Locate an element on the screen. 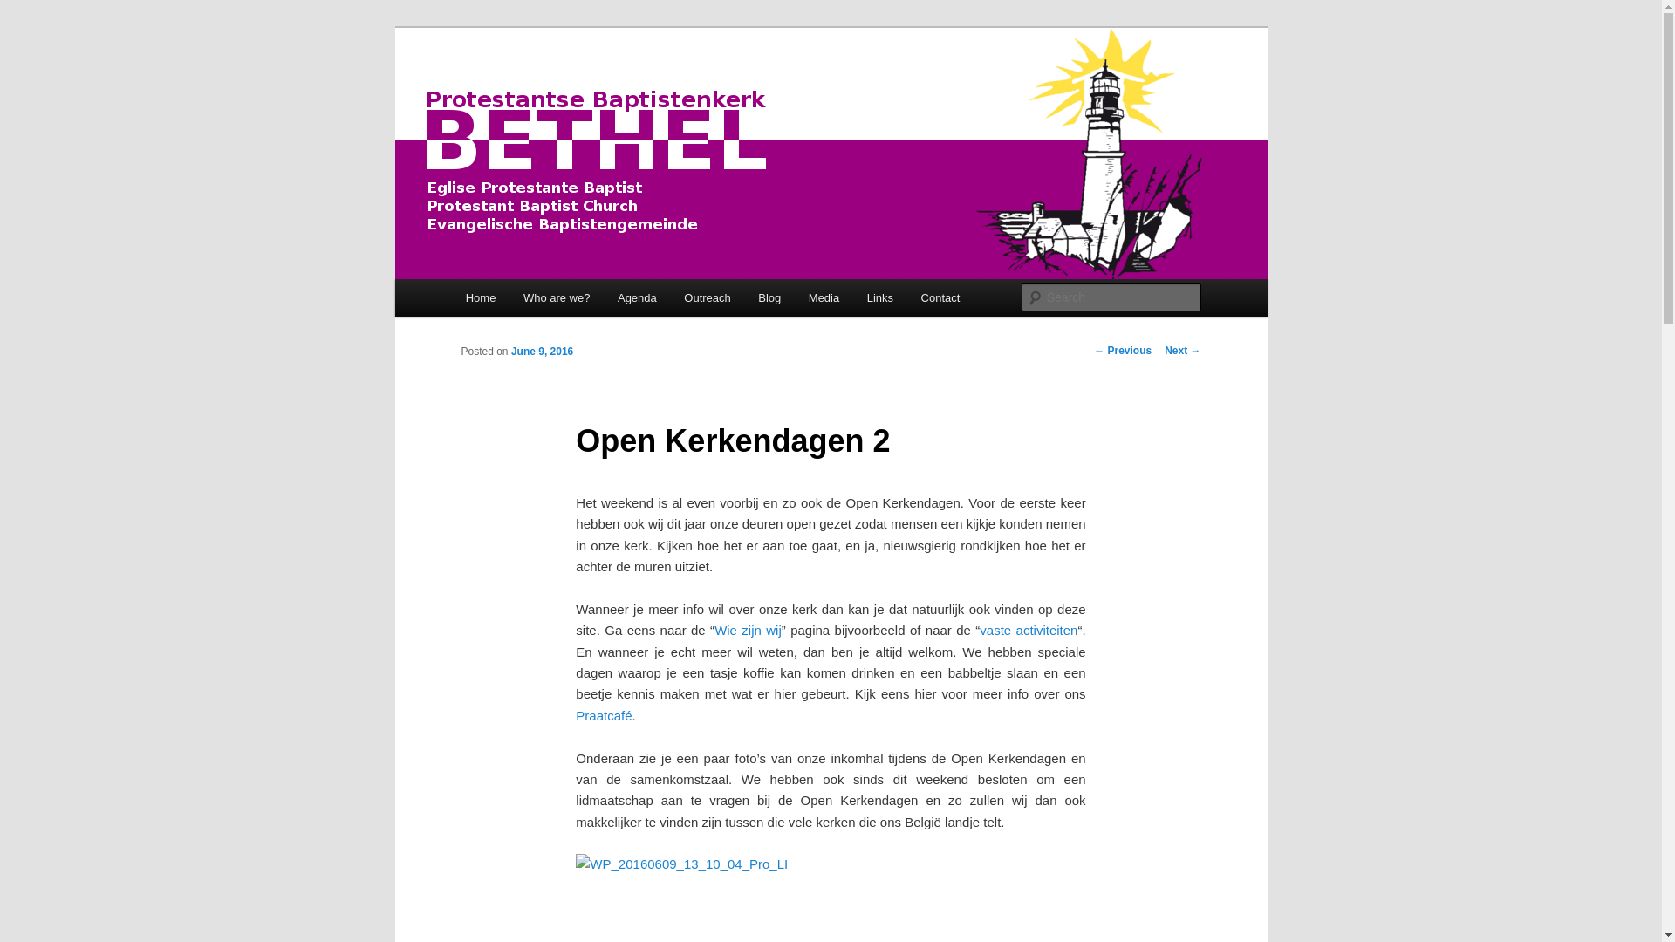 The width and height of the screenshot is (1675, 942). vaste activiteiten is located at coordinates (1029, 630).